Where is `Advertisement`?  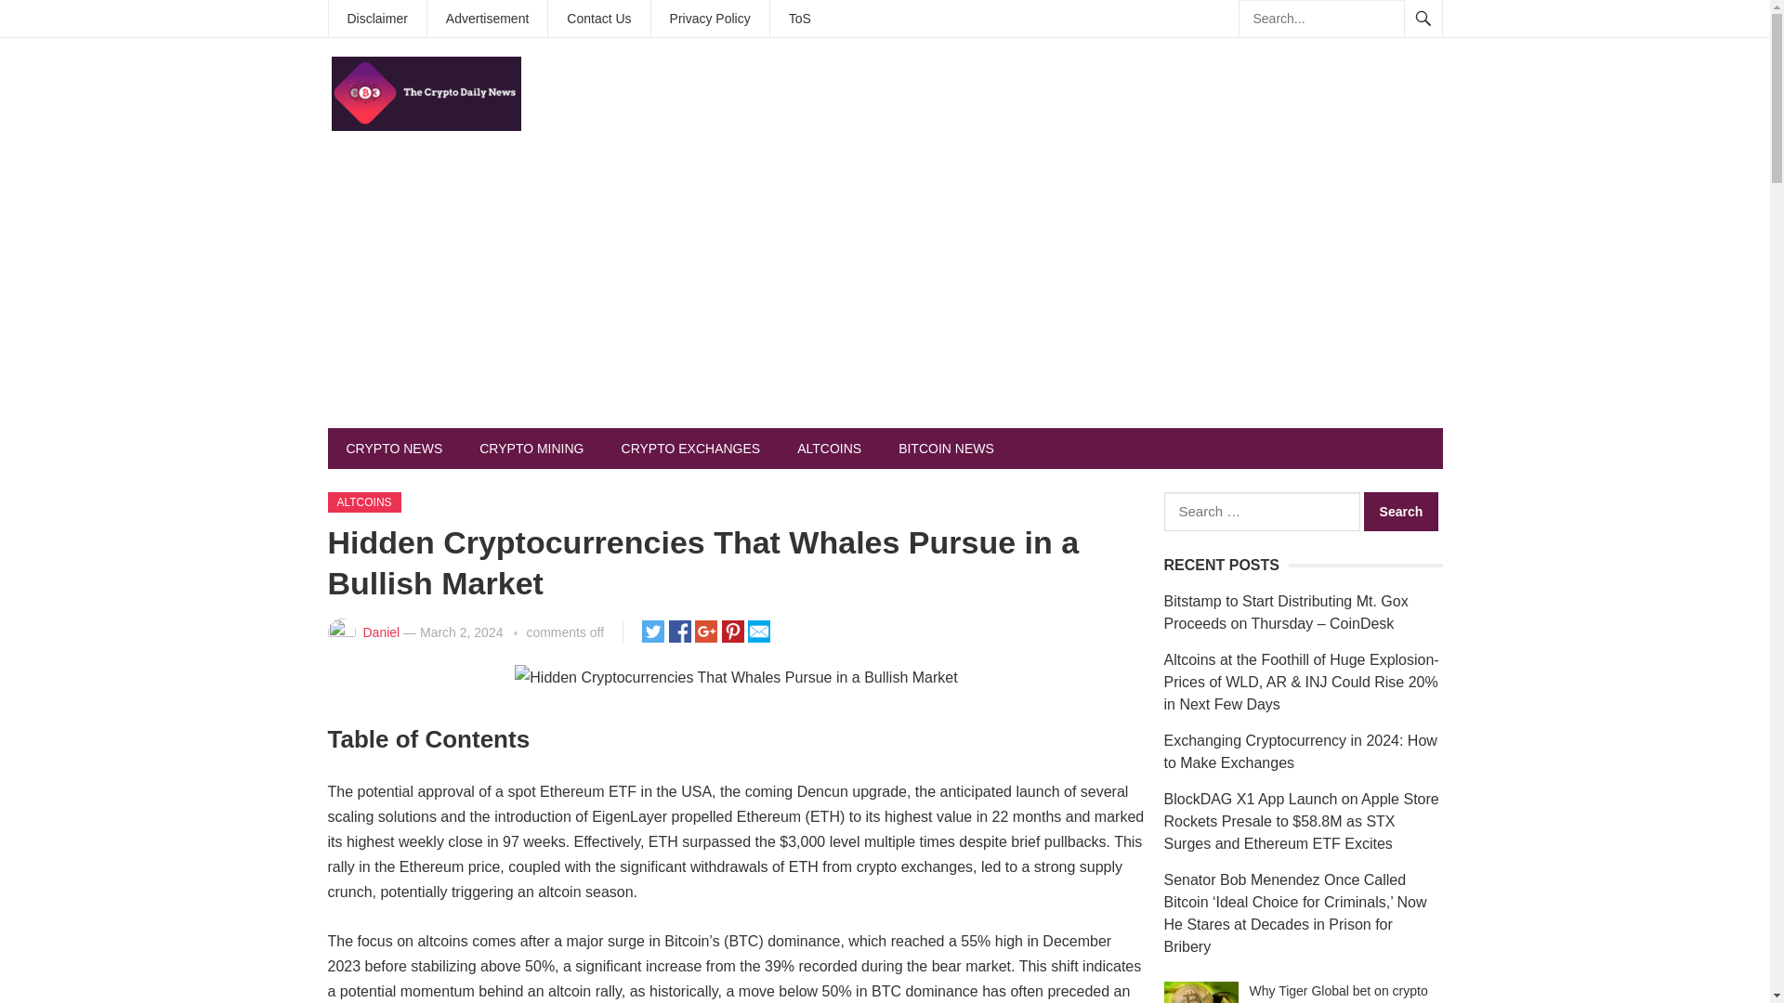 Advertisement is located at coordinates (487, 19).